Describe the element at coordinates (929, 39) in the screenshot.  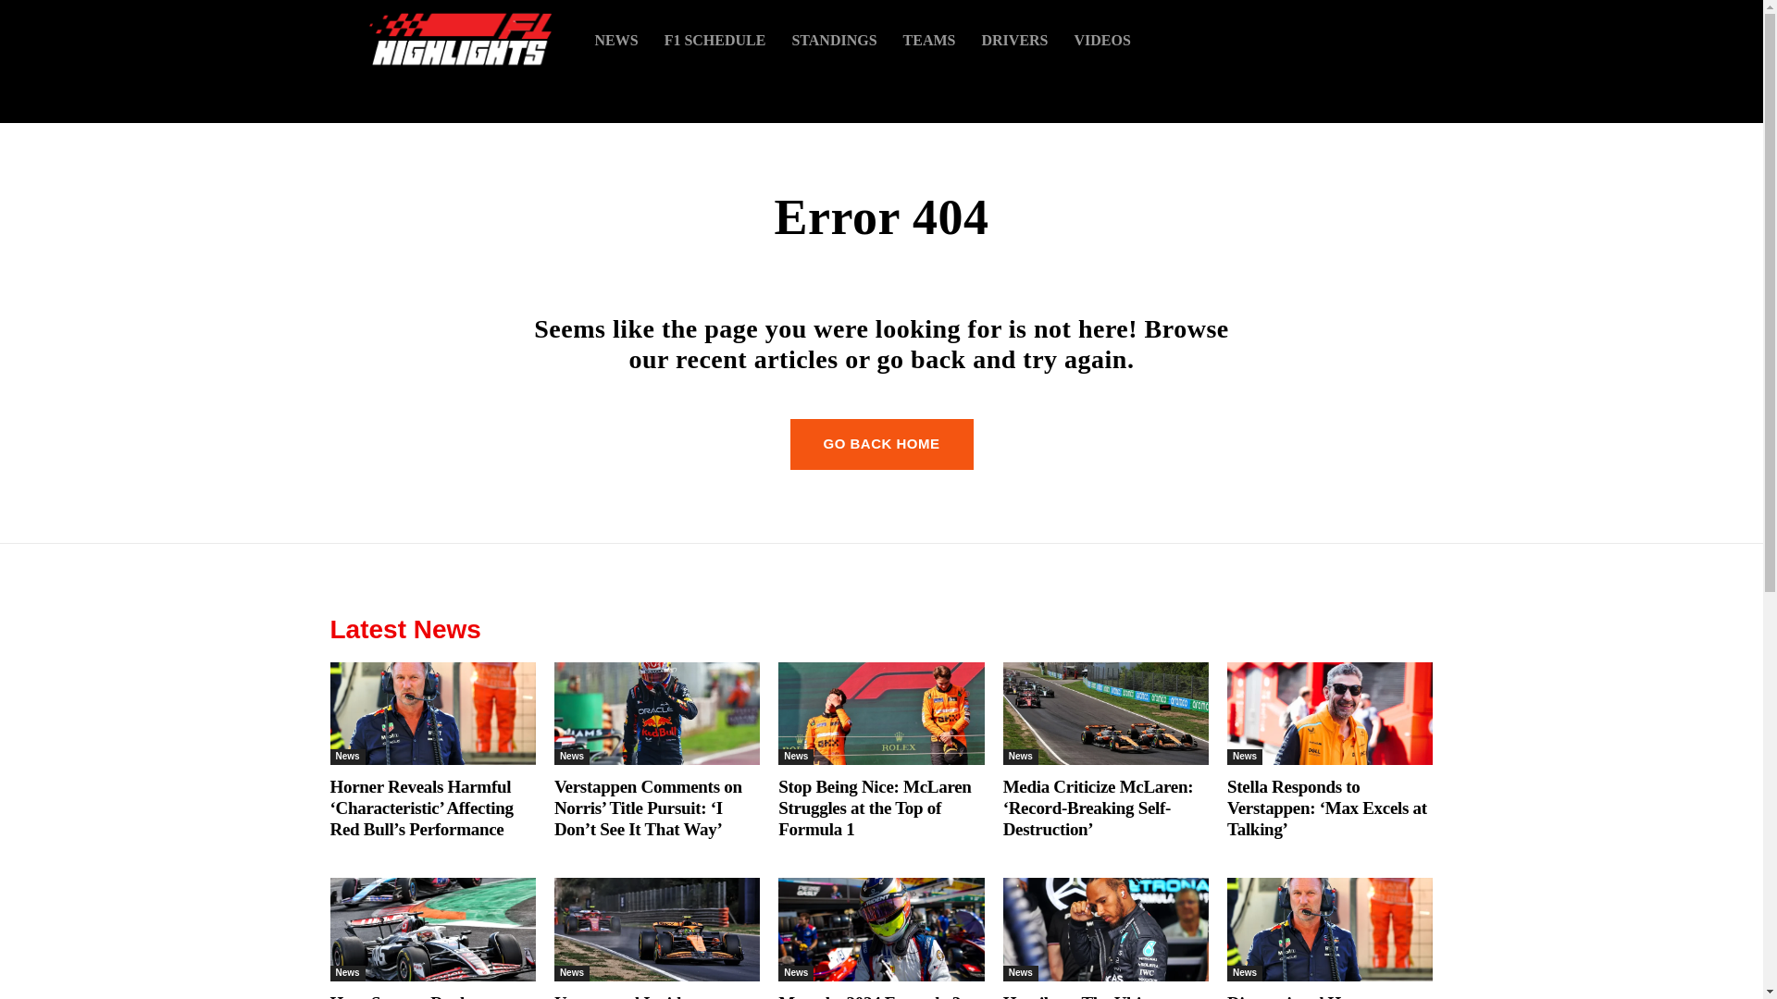
I see `F1 Teams` at that location.